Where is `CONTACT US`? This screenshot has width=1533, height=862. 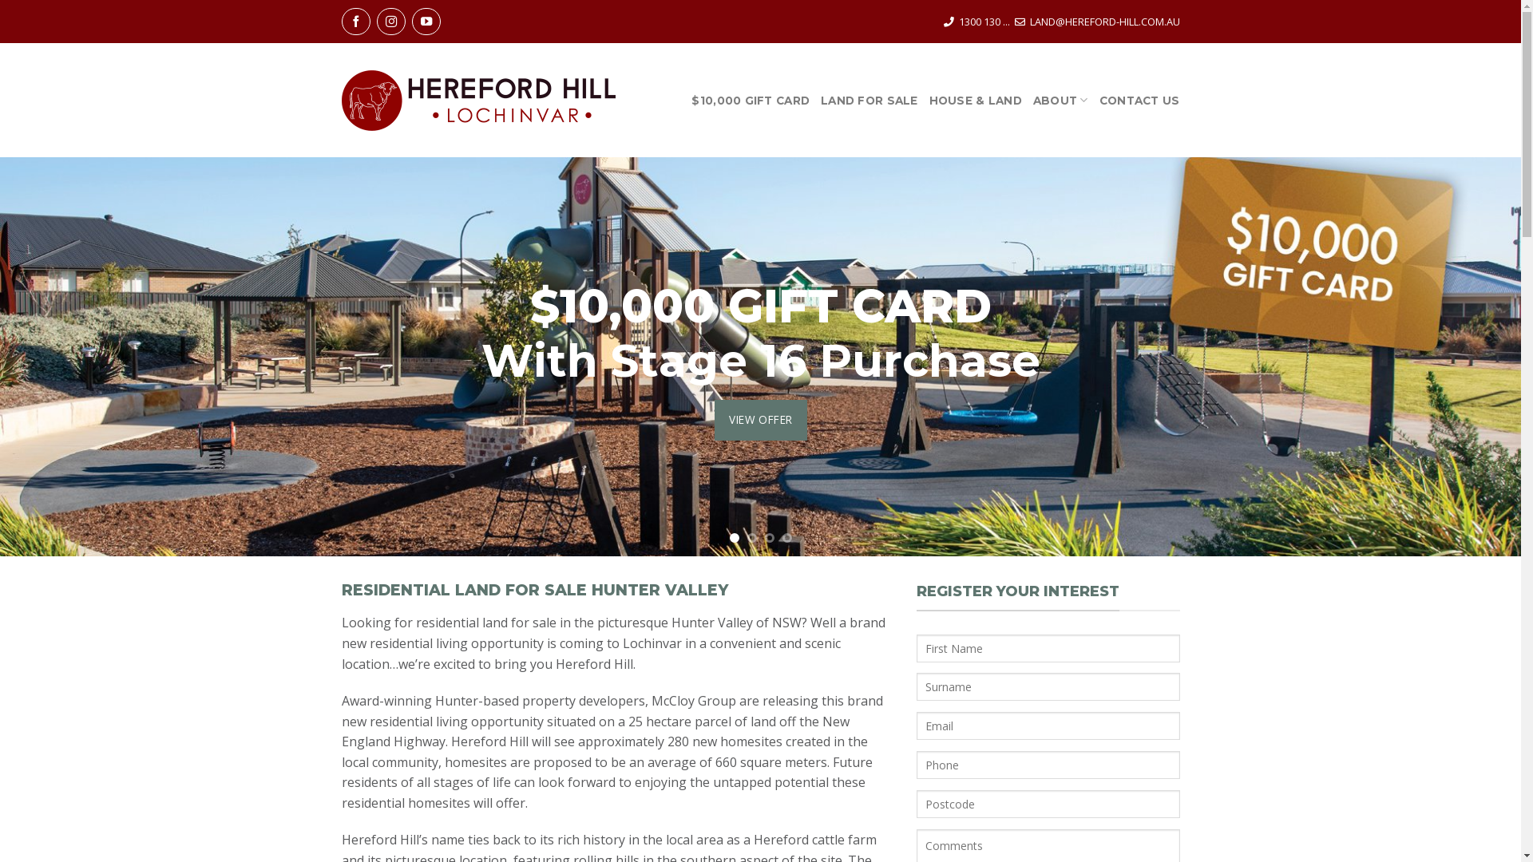 CONTACT US is located at coordinates (1140, 101).